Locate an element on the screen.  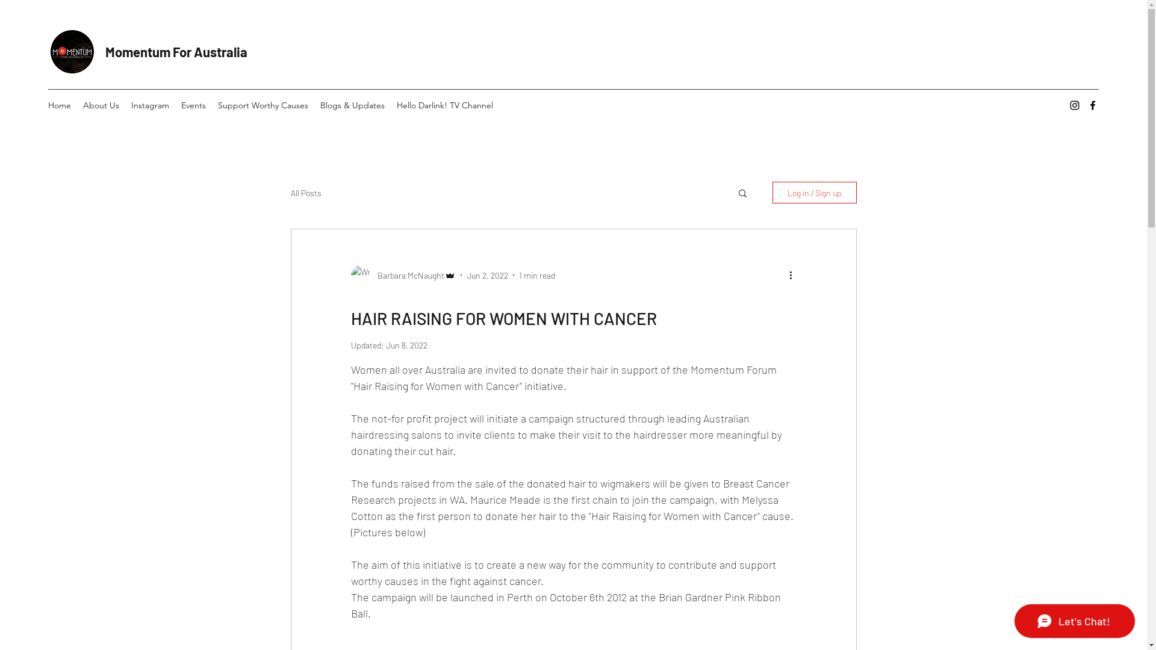
Log in / Sign up is located at coordinates (814, 193).